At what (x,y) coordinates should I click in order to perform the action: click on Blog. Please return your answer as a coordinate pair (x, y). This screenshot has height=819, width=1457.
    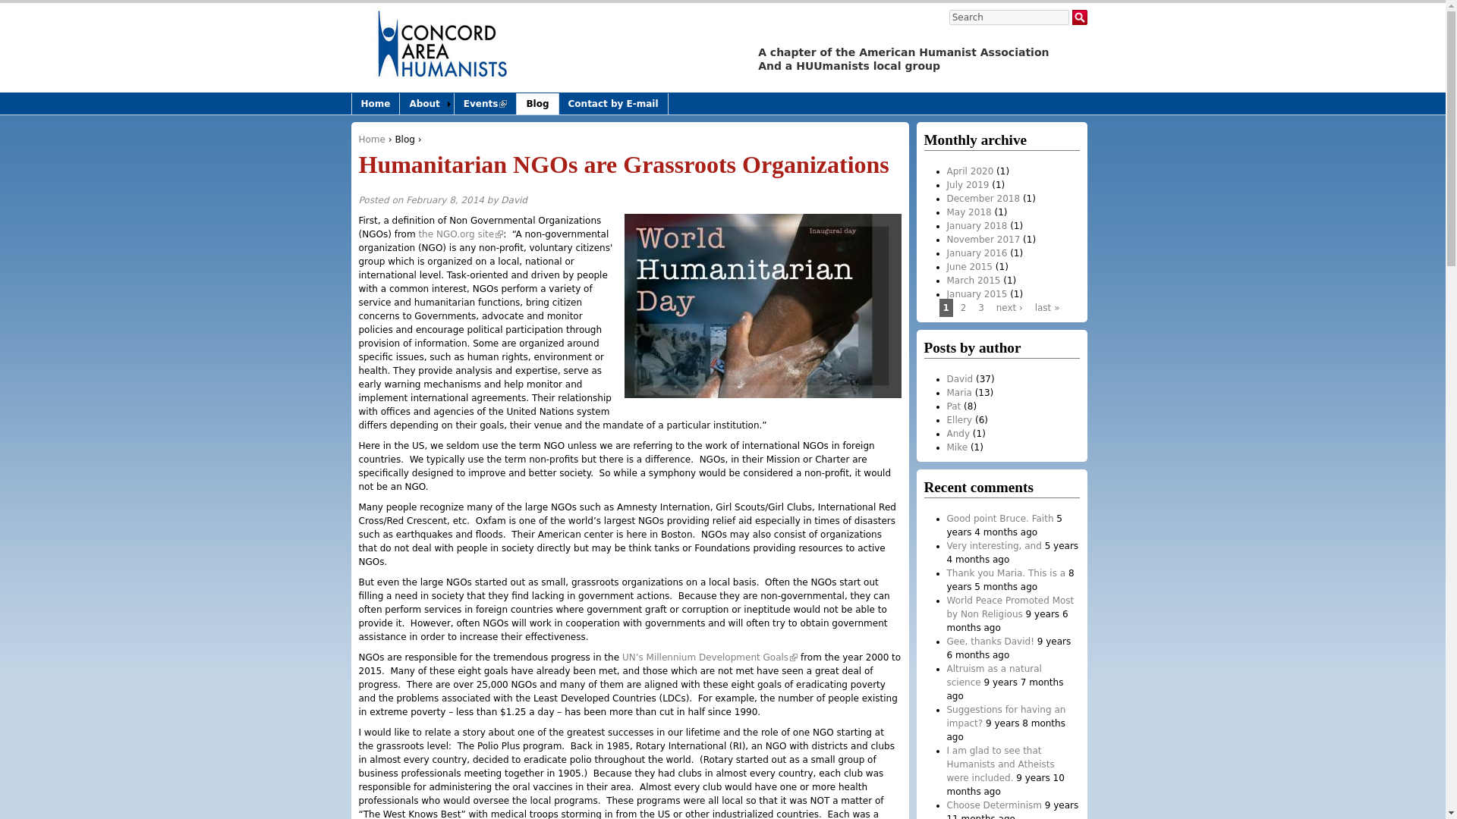
    Looking at the image, I should click on (405, 140).